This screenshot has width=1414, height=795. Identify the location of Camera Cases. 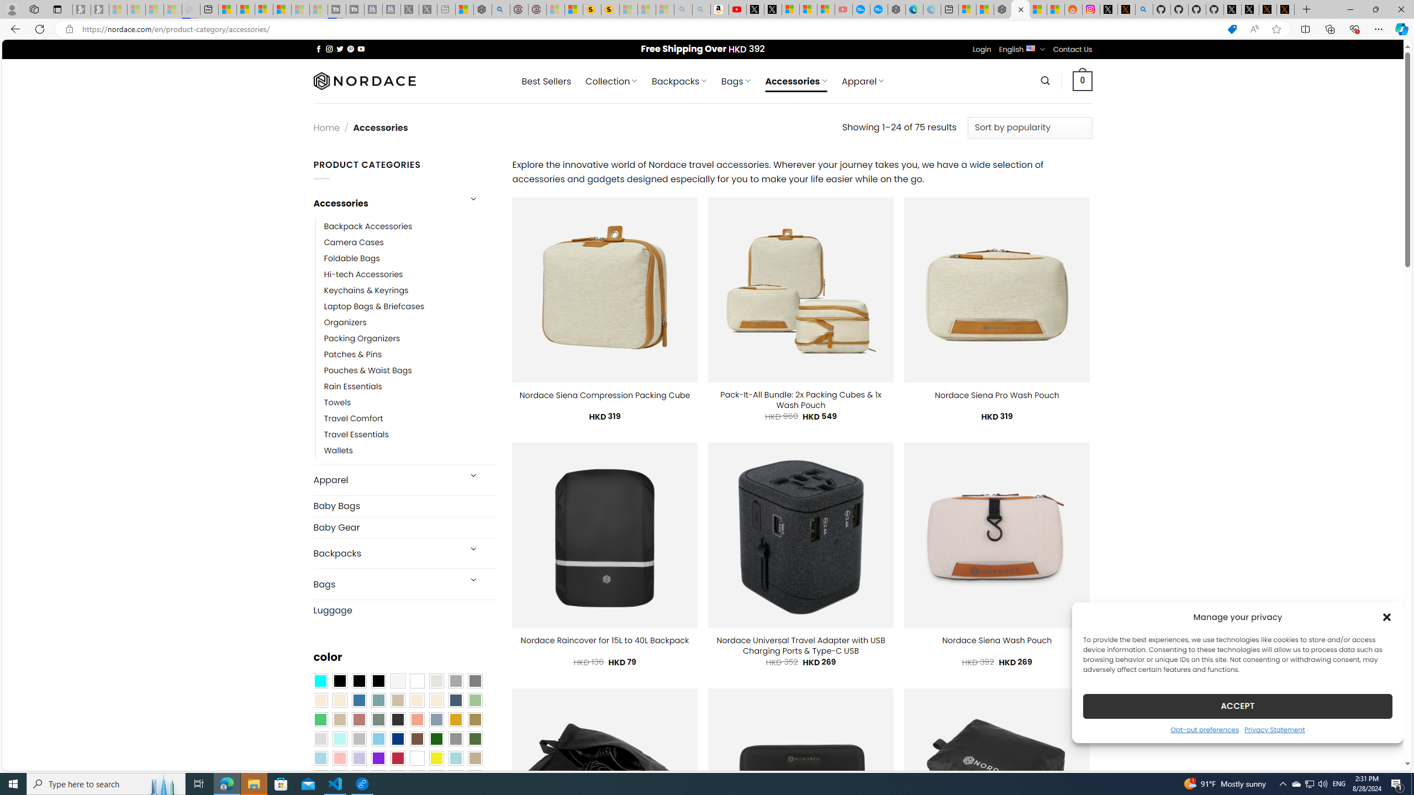
(353, 242).